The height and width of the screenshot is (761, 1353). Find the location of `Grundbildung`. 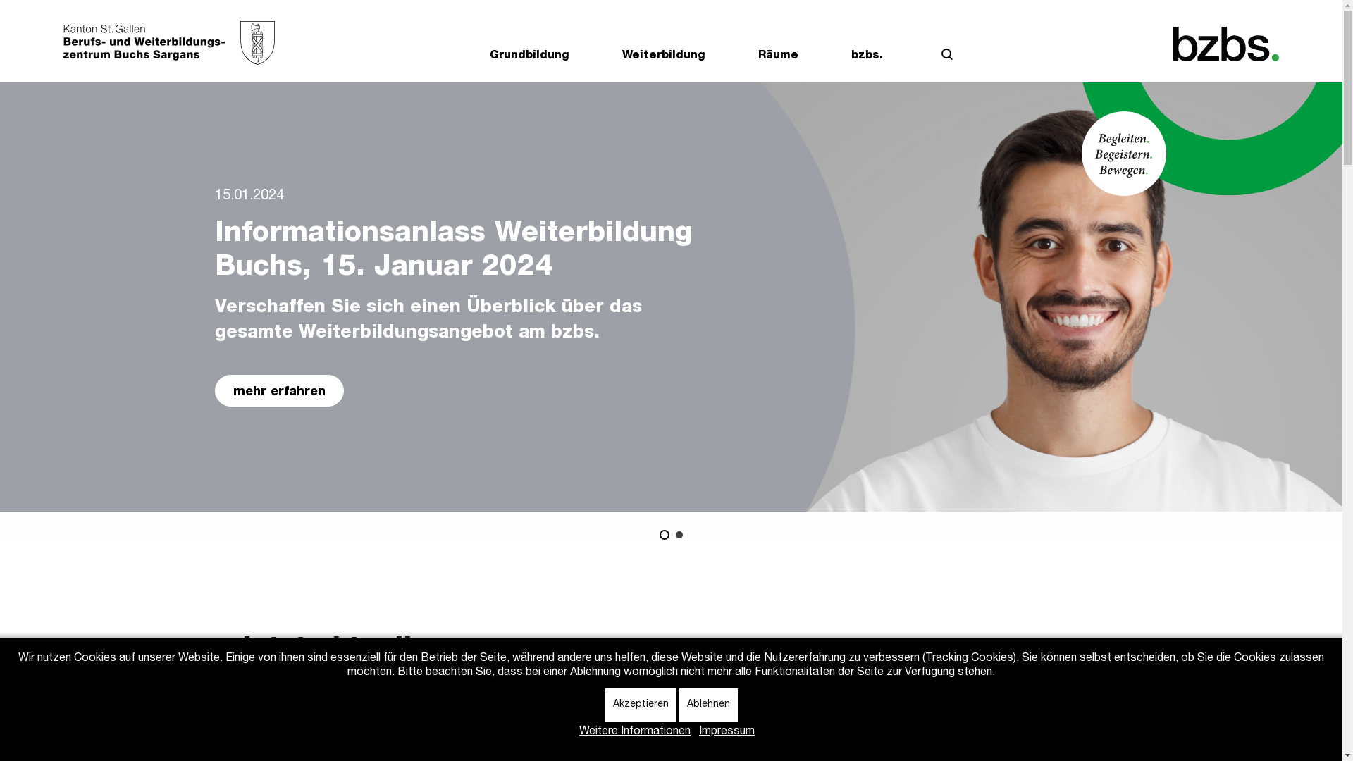

Grundbildung is located at coordinates (530, 60).